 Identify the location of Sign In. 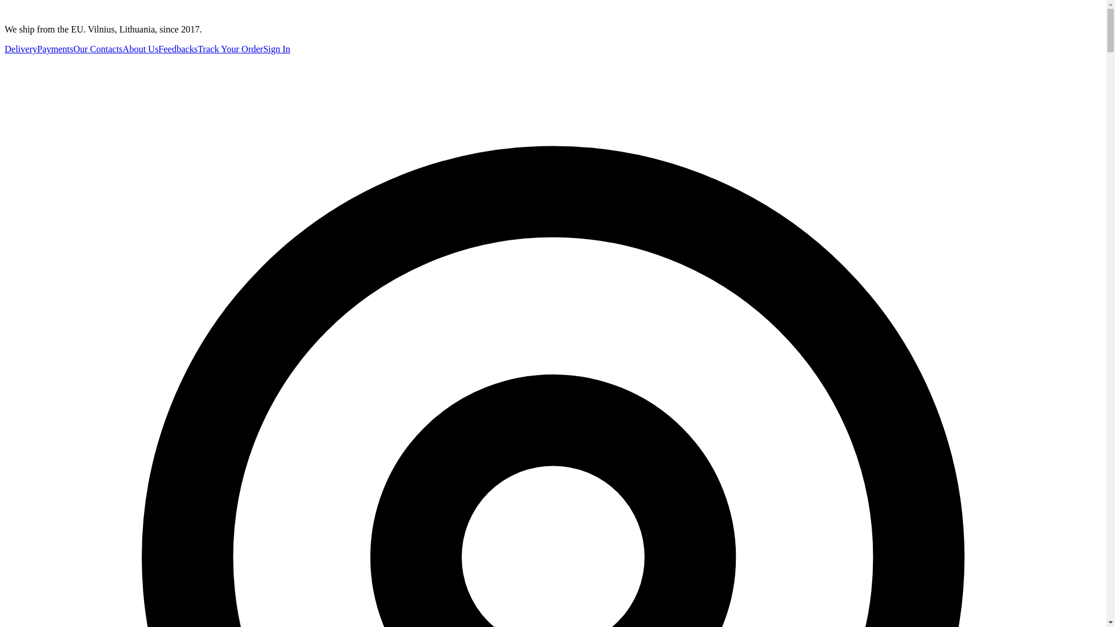
(276, 49).